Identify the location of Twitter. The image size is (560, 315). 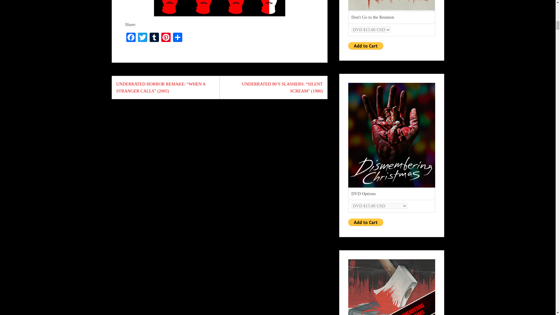
(142, 38).